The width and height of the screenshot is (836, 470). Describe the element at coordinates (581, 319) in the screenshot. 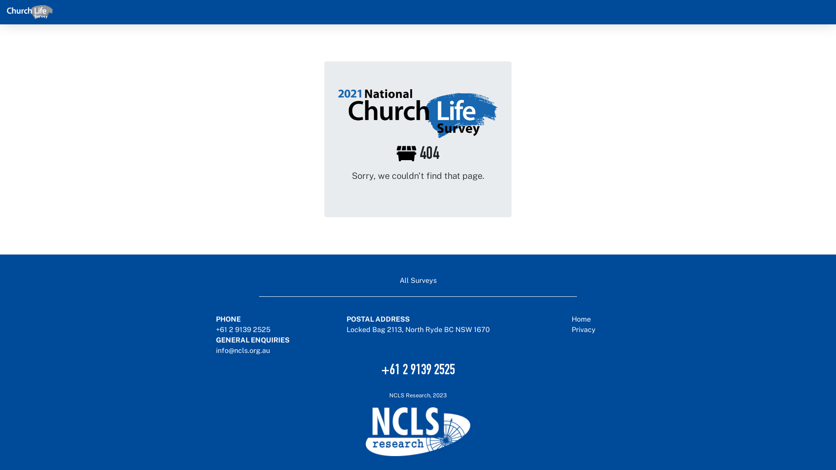

I see `Home` at that location.